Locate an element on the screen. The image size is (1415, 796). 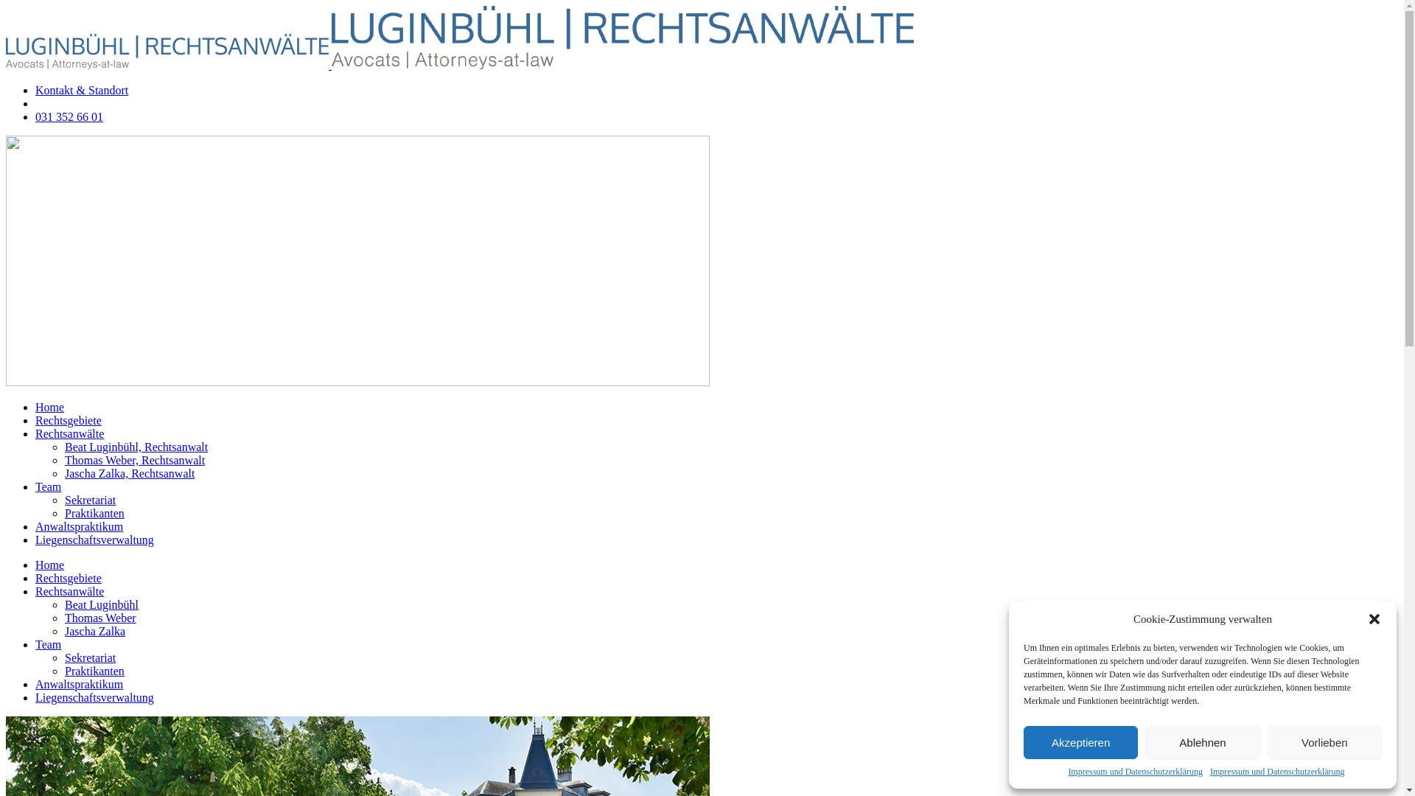
Anwaltspraktikum is located at coordinates (80, 526).